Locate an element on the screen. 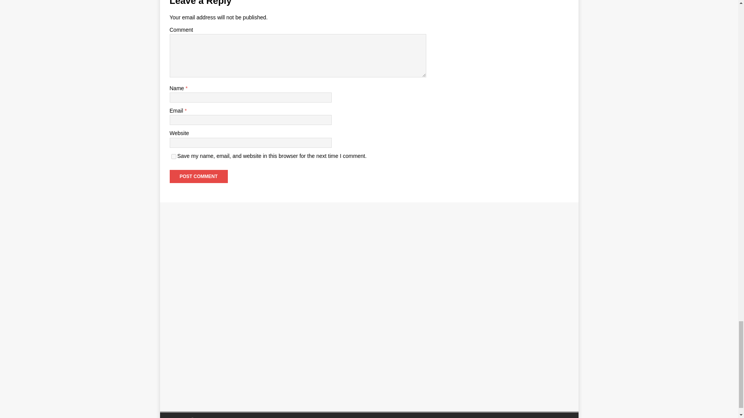  yes is located at coordinates (174, 156).